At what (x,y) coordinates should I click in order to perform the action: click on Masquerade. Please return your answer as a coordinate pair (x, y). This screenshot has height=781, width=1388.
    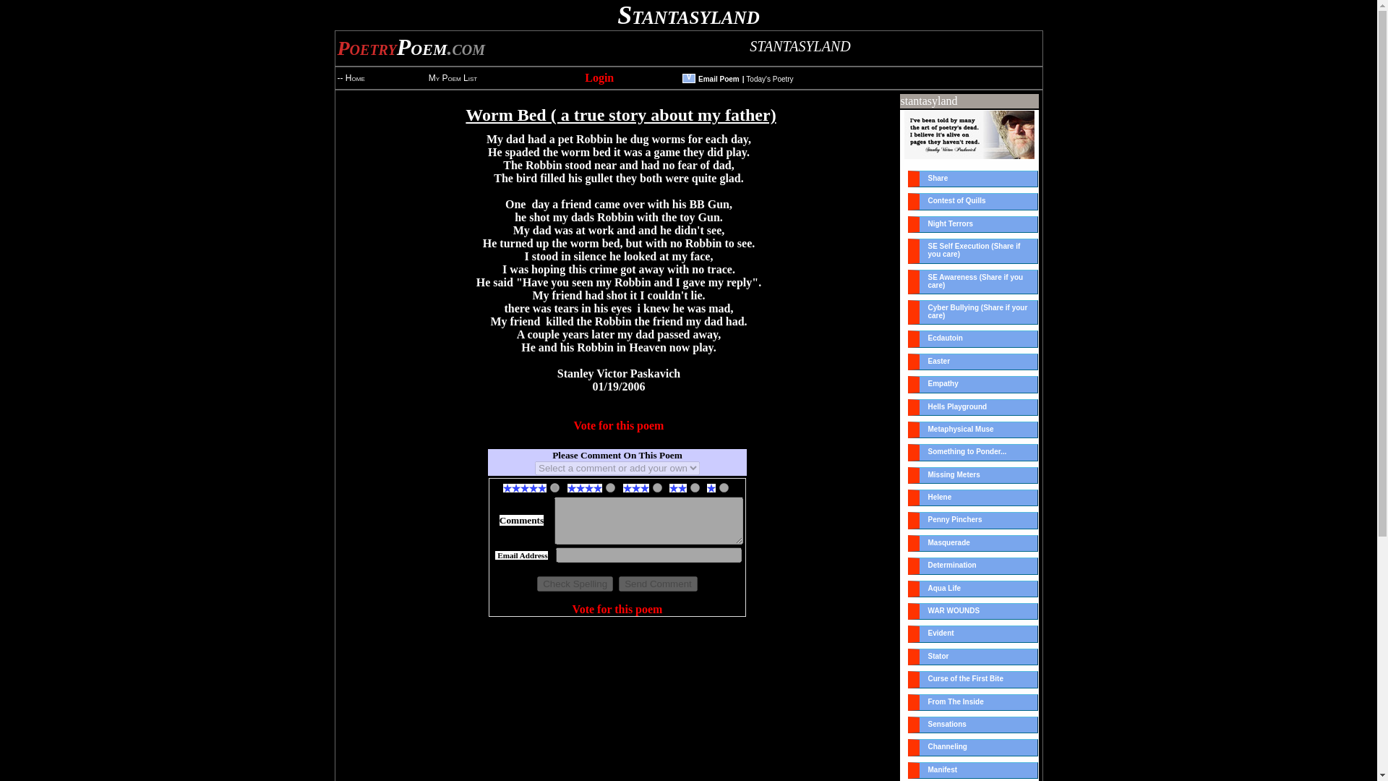
    Looking at the image, I should click on (973, 542).